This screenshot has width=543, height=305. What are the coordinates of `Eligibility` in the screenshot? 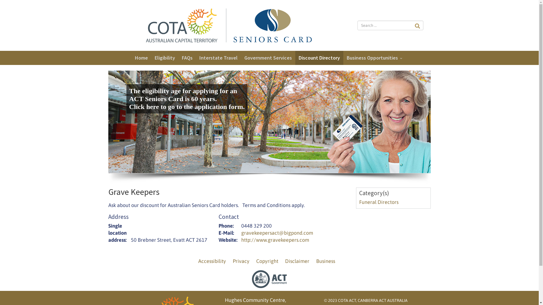 It's located at (165, 58).